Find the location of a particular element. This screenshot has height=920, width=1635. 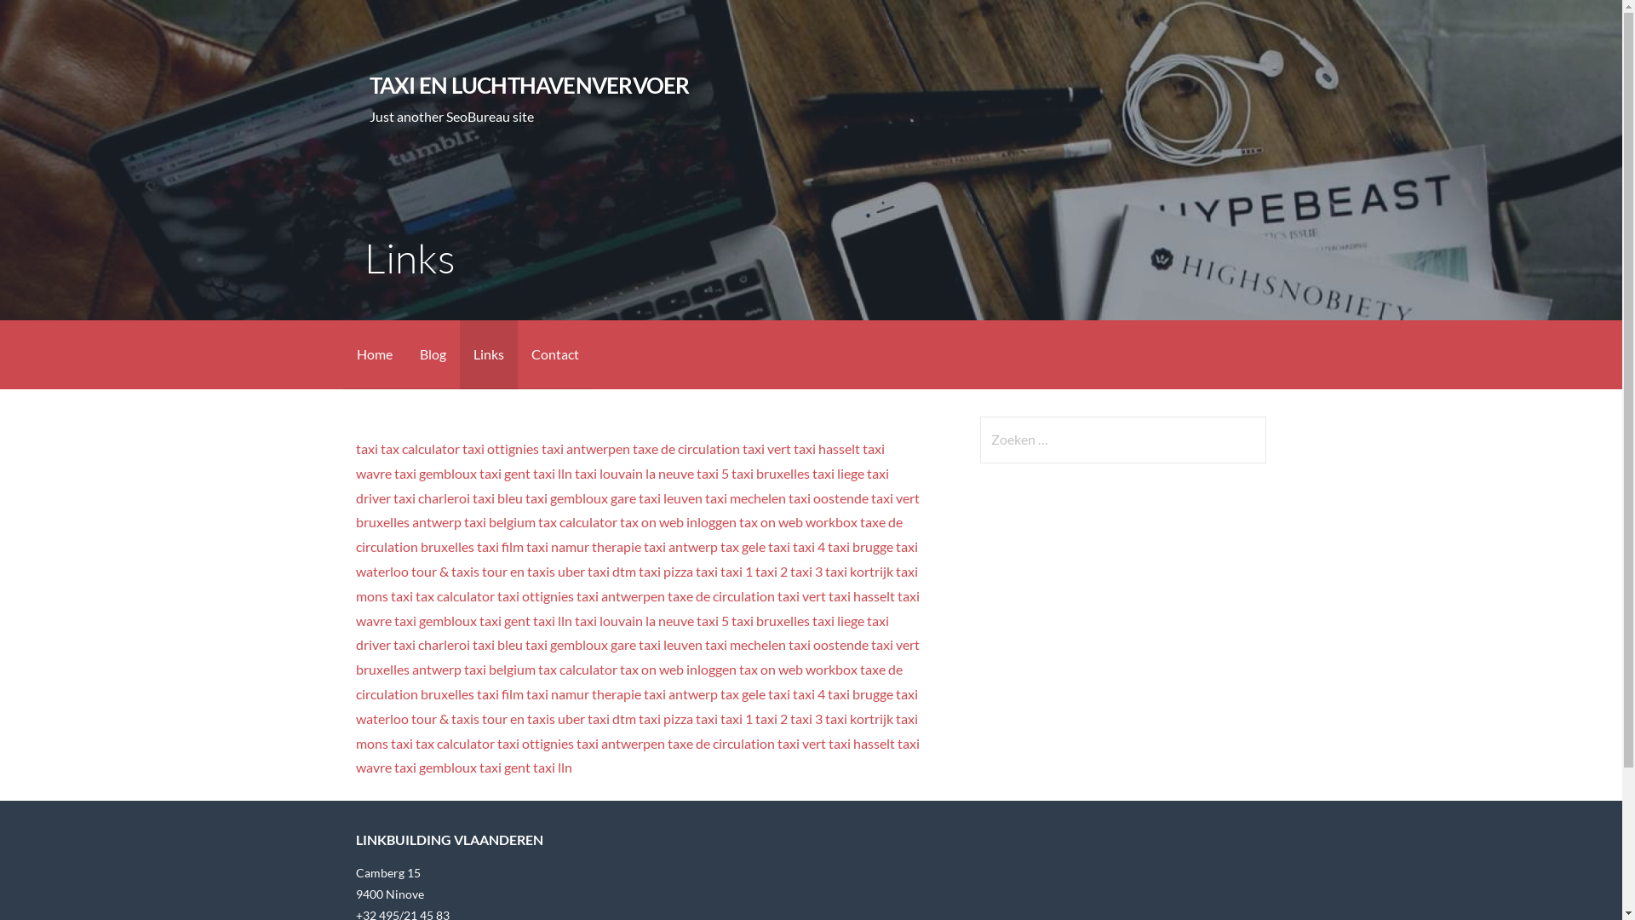

dtm taxi is located at coordinates (637, 571).